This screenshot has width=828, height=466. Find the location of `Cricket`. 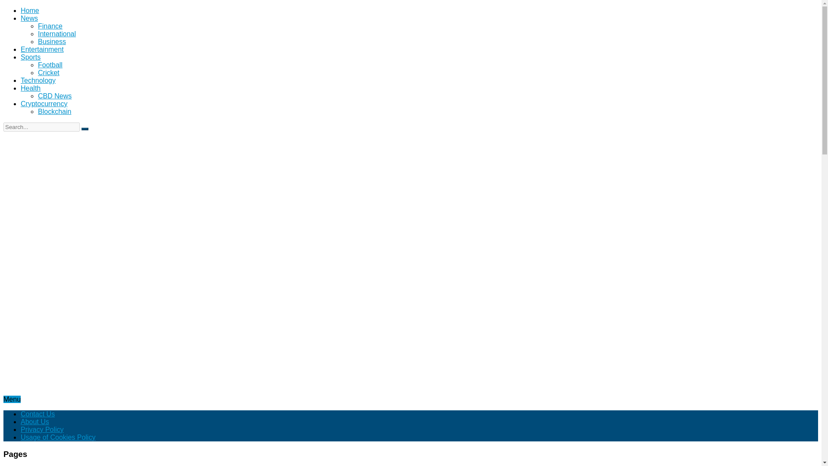

Cricket is located at coordinates (49, 72).